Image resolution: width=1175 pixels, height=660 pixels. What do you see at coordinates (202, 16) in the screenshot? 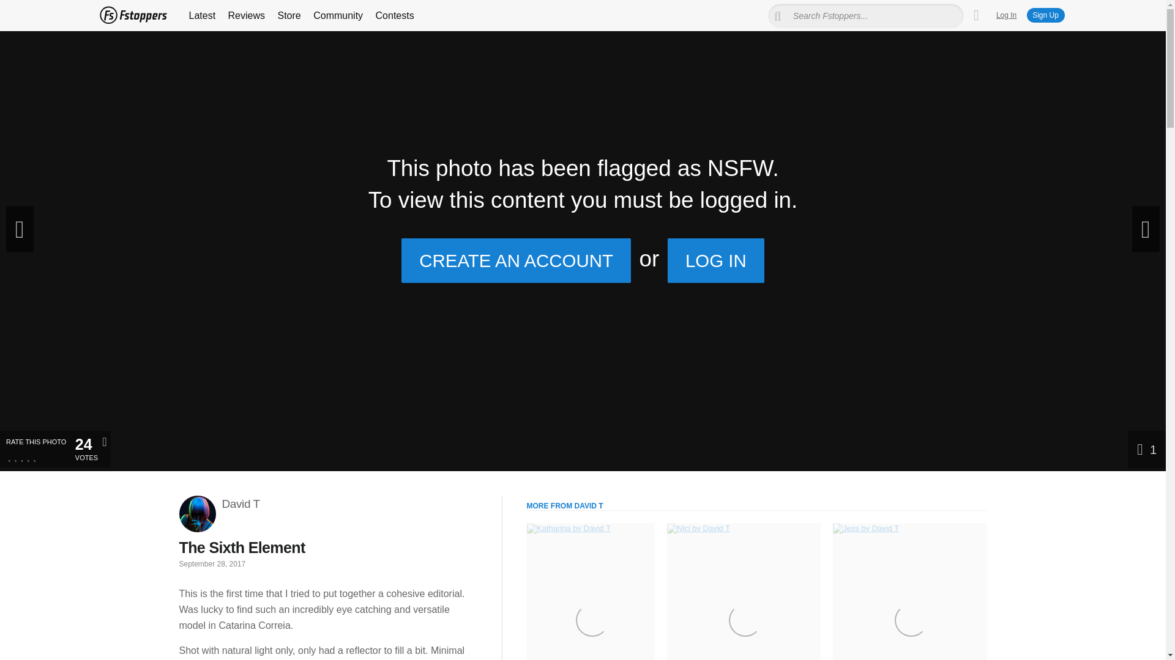
I see `Sign Up` at bounding box center [202, 16].